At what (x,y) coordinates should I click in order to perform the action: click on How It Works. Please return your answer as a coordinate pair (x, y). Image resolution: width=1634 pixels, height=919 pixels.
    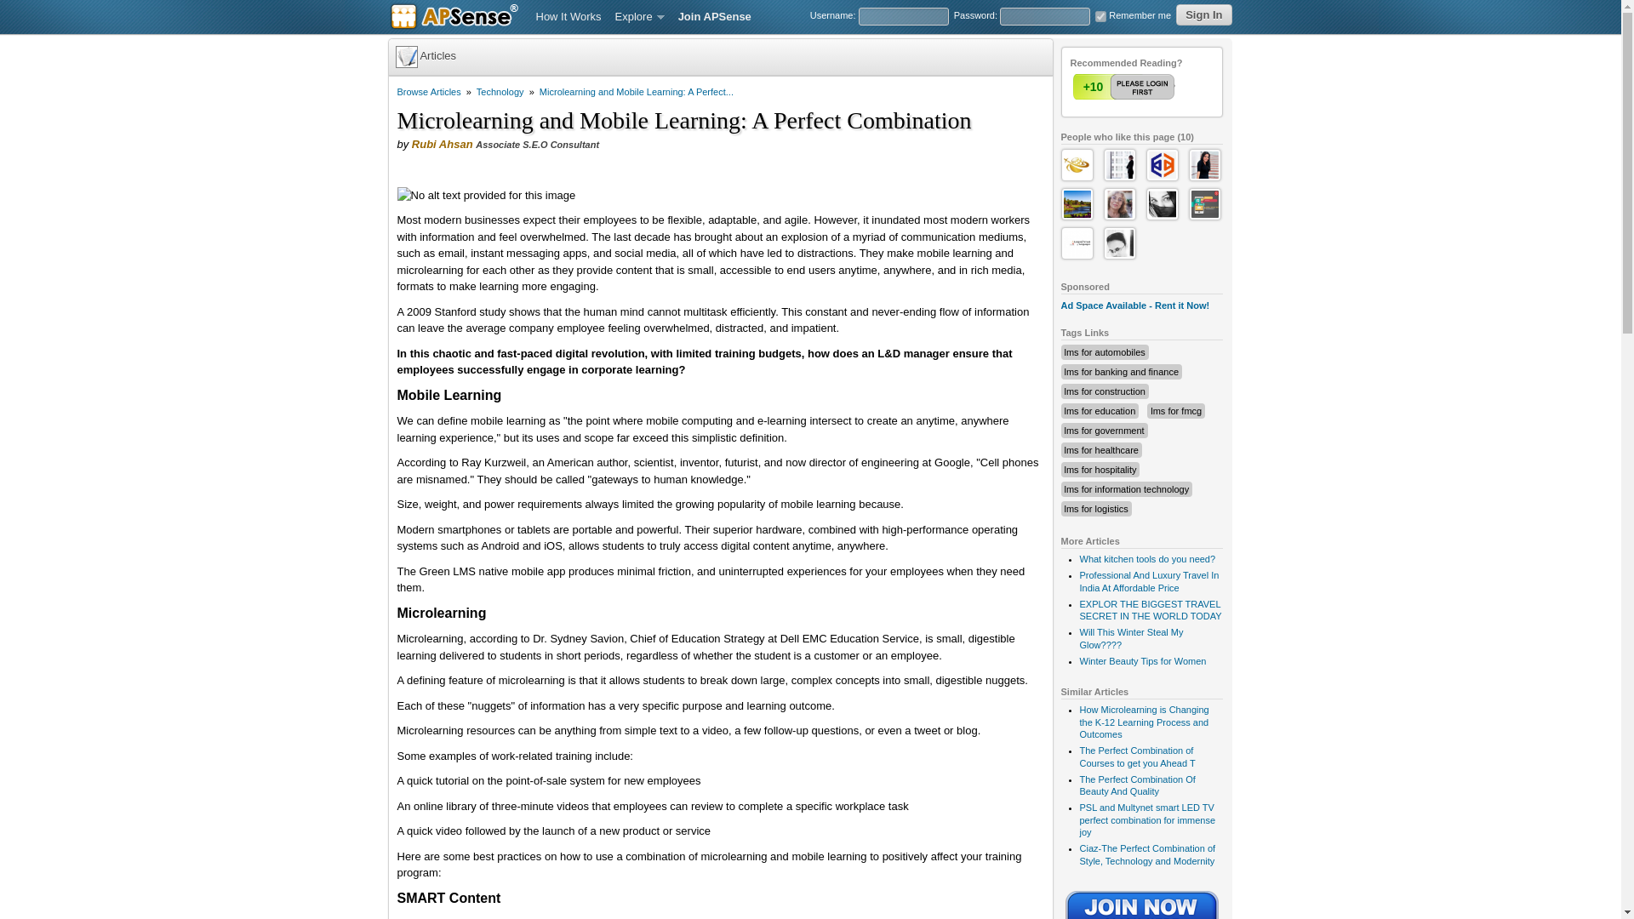
    Looking at the image, I should click on (568, 17).